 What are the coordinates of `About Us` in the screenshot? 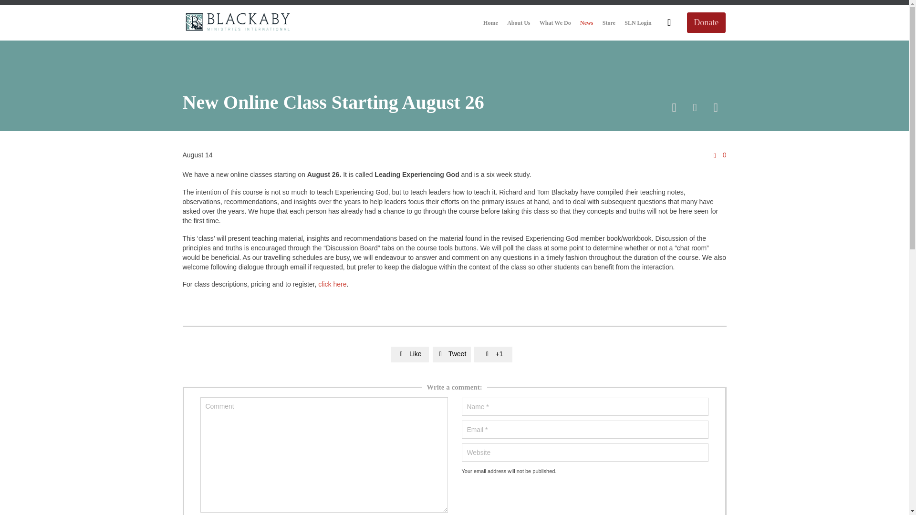 It's located at (519, 23).